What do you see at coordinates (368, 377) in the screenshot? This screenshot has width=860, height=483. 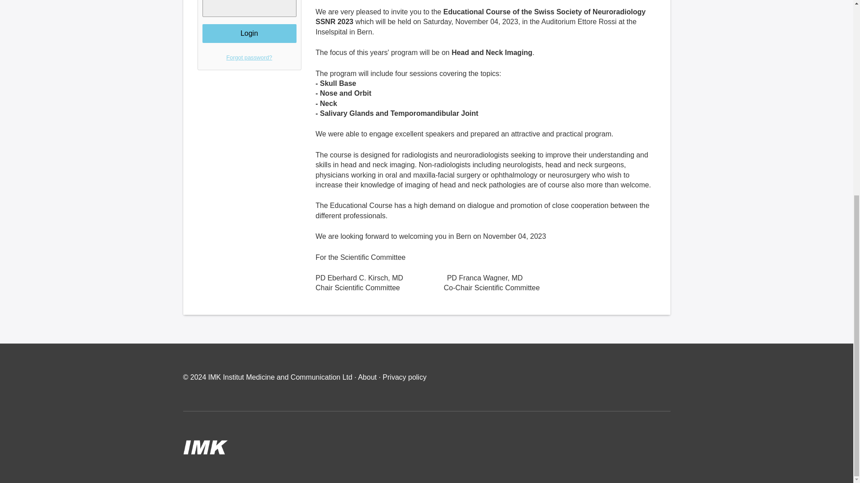 I see `About` at bounding box center [368, 377].